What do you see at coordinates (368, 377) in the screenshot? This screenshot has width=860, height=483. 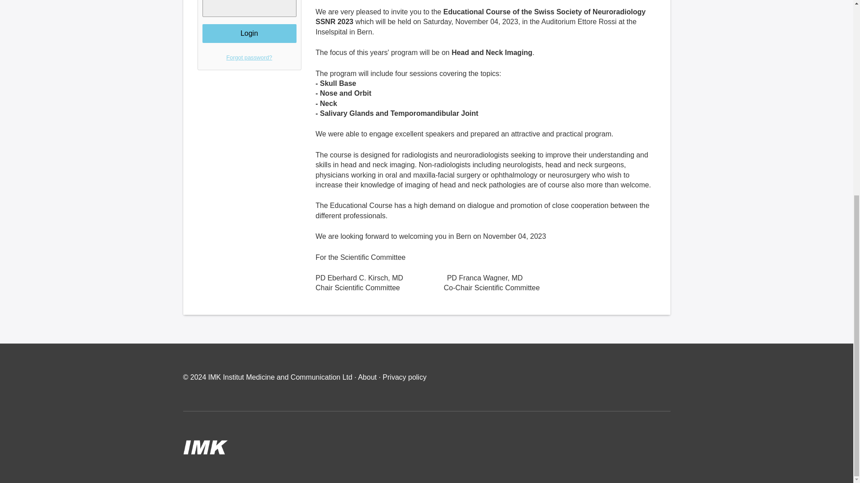 I see `About` at bounding box center [368, 377].